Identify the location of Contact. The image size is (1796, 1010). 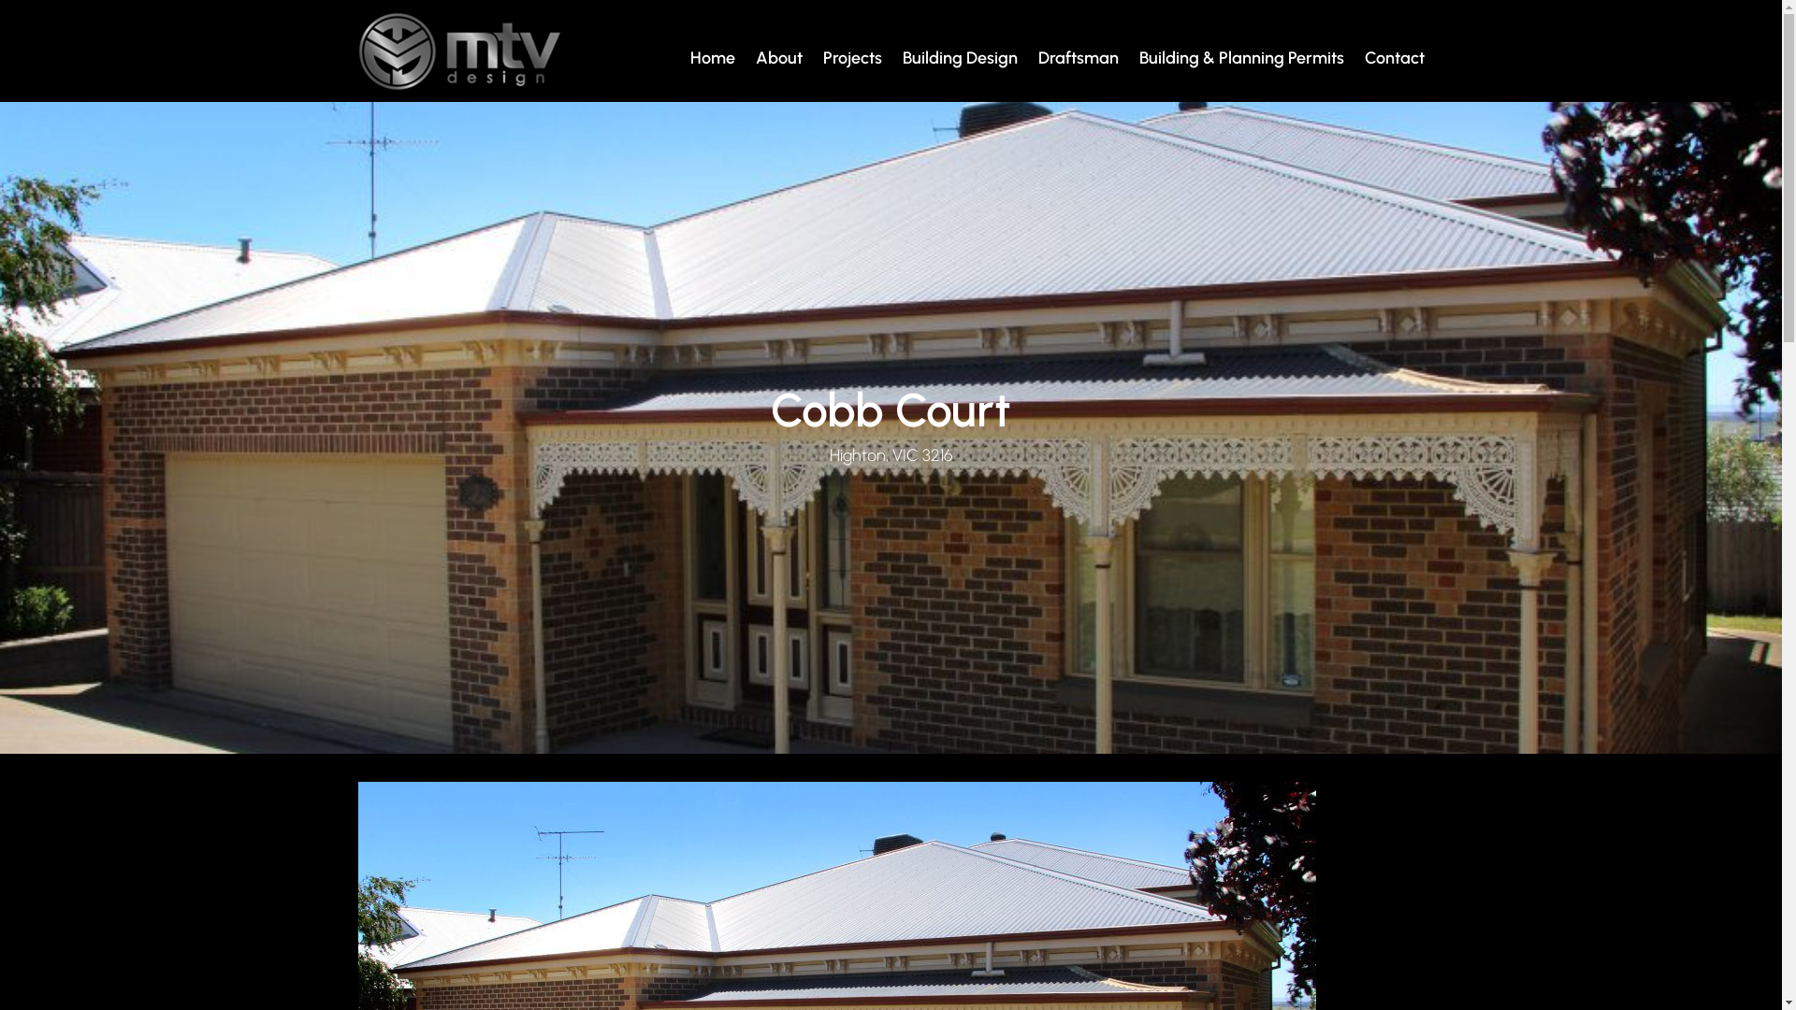
(1392, 58).